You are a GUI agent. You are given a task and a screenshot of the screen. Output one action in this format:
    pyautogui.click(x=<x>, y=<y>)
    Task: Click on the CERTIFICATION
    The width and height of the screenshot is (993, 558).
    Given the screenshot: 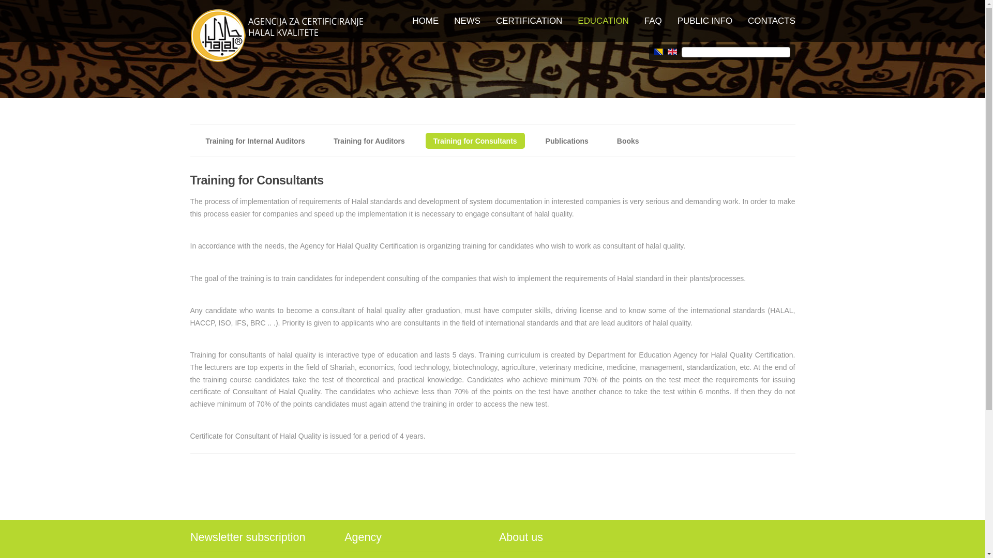 What is the action you would take?
    pyautogui.click(x=529, y=25)
    